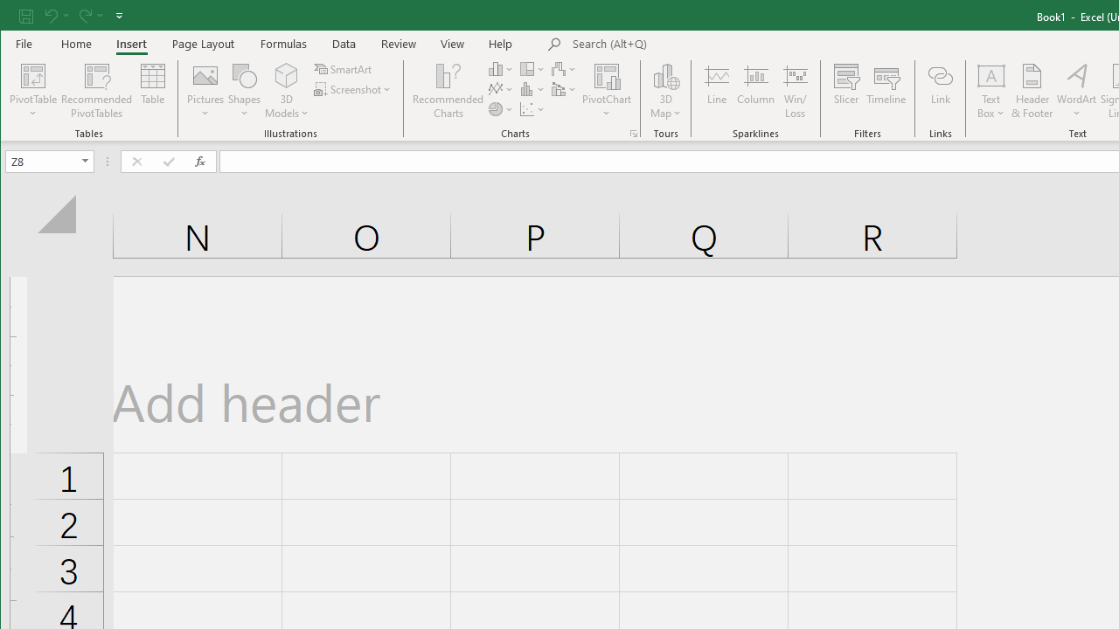  Describe the element at coordinates (244, 91) in the screenshot. I see `Shapes` at that location.